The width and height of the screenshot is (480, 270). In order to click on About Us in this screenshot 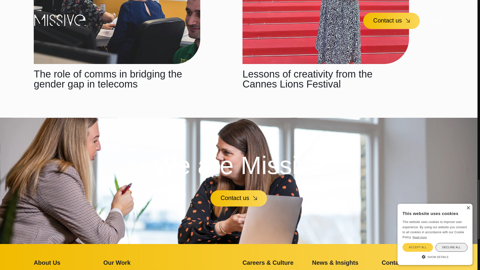, I will do `click(47, 262)`.